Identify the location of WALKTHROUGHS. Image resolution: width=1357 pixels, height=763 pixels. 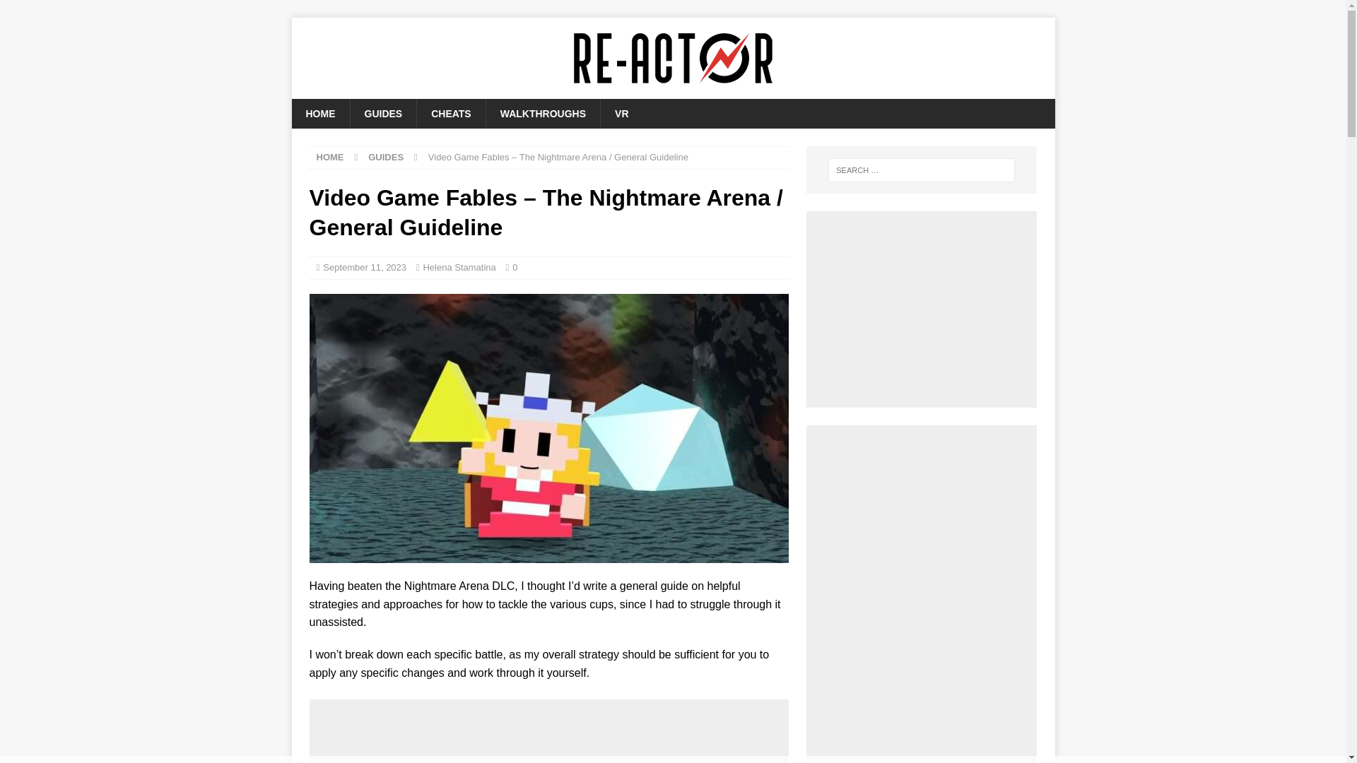
(543, 114).